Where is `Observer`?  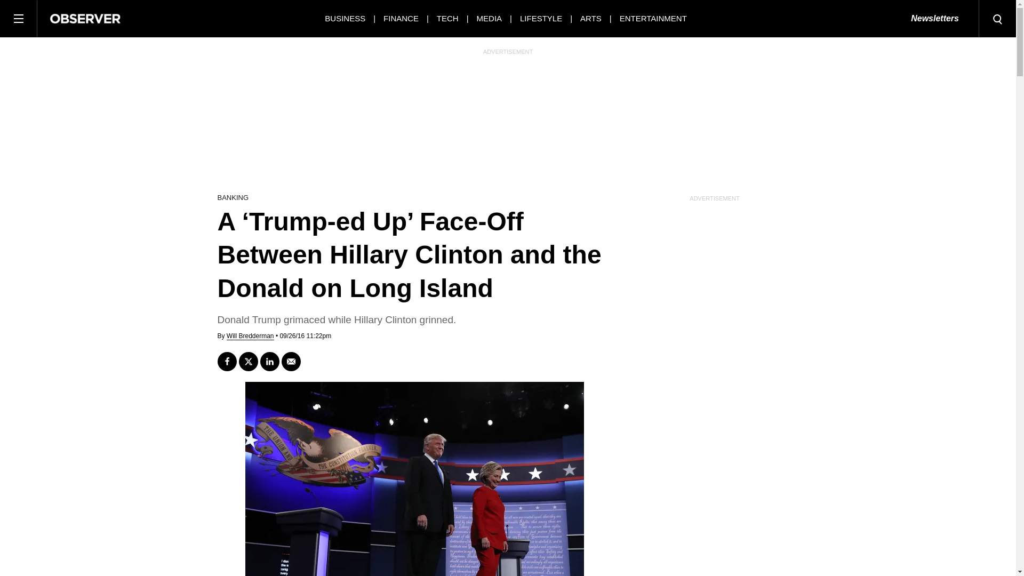 Observer is located at coordinates (85, 18).